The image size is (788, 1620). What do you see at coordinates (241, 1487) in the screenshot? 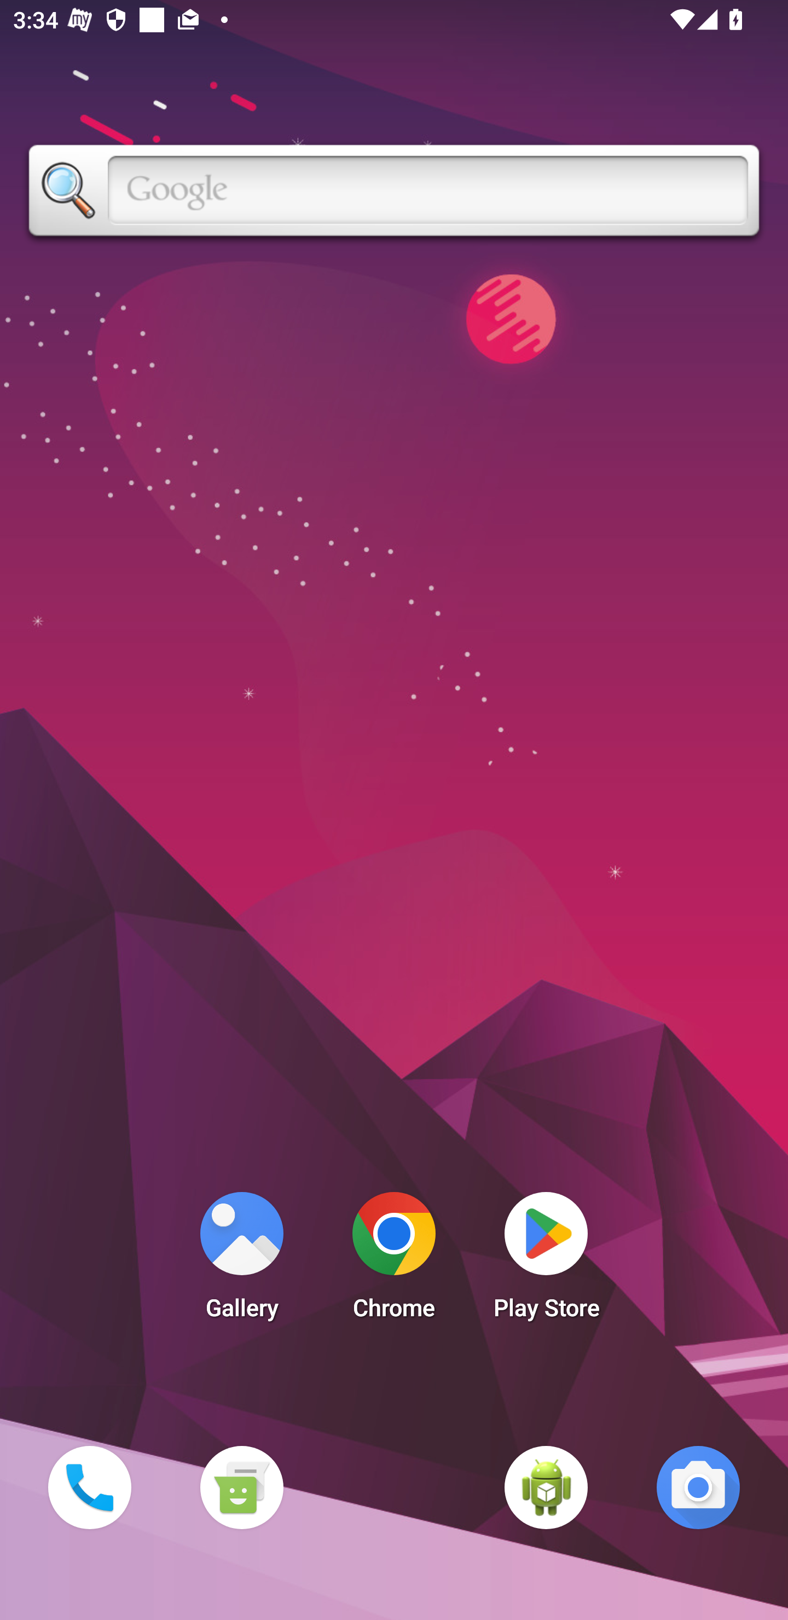
I see `Messaging` at bounding box center [241, 1487].